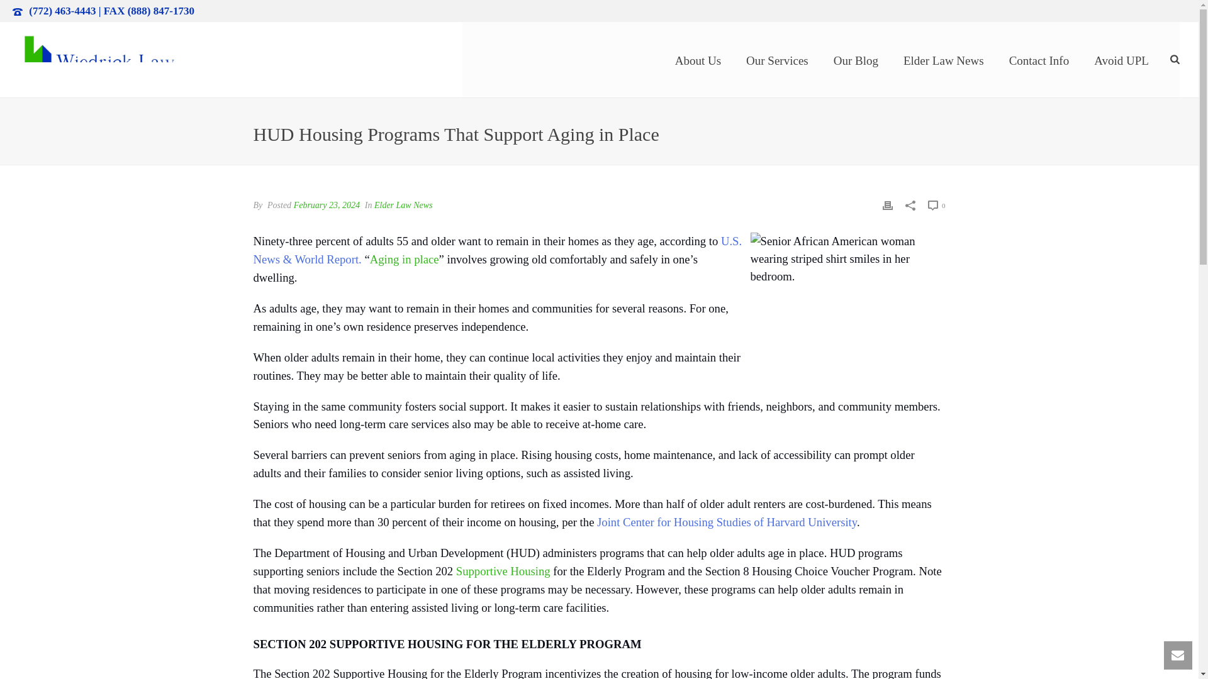 The width and height of the screenshot is (1208, 679). Describe the element at coordinates (936, 205) in the screenshot. I see `0` at that location.